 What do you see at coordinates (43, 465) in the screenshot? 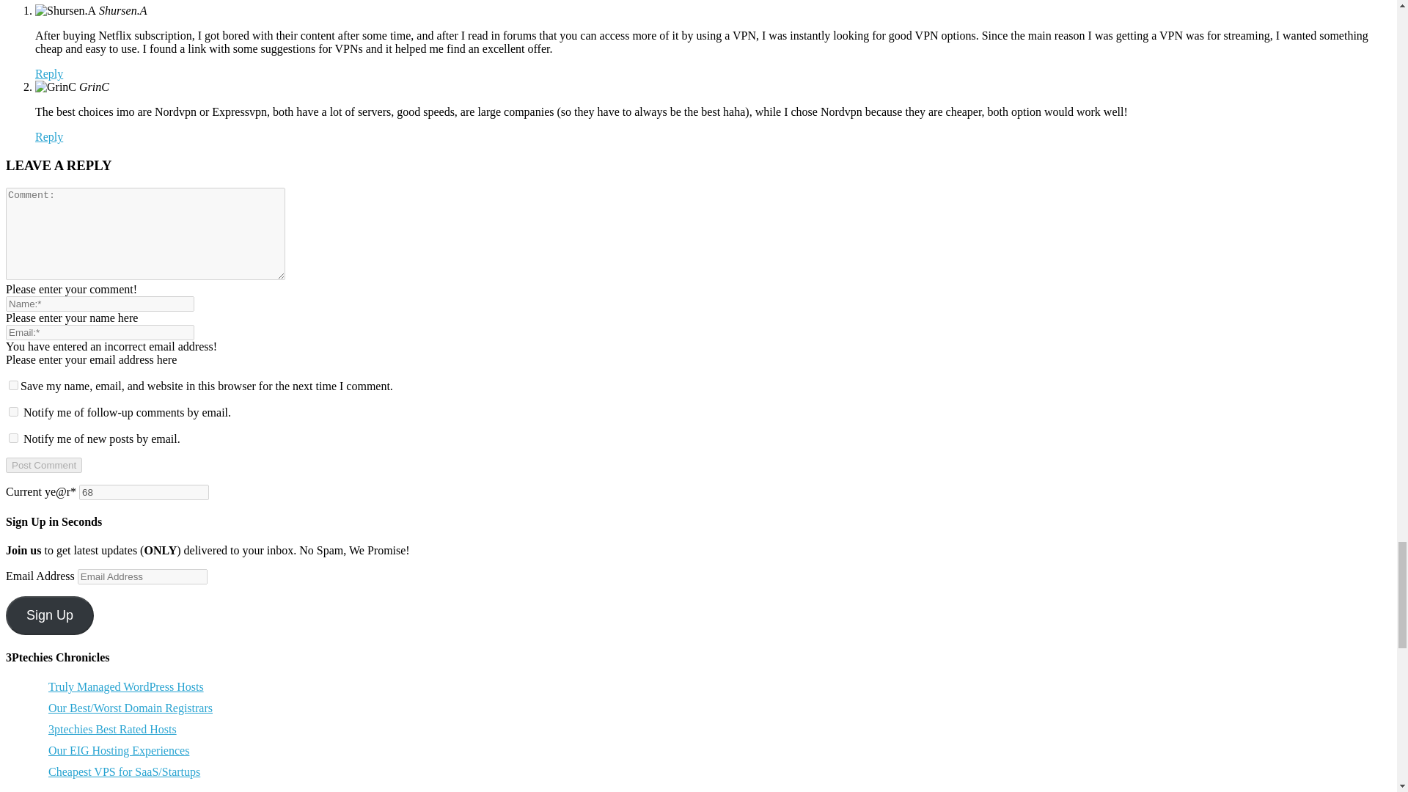
I see `Post Comment` at bounding box center [43, 465].